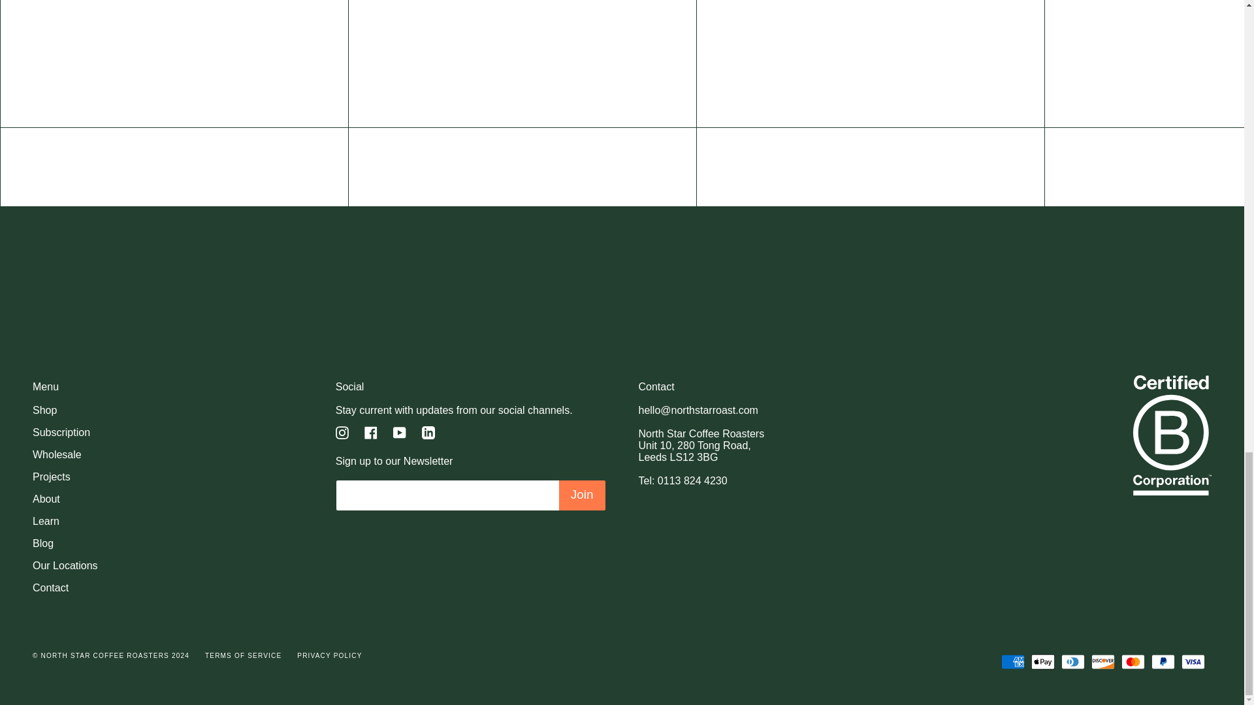 Image resolution: width=1254 pixels, height=705 pixels. Describe the element at coordinates (1072, 662) in the screenshot. I see `Diners Club` at that location.